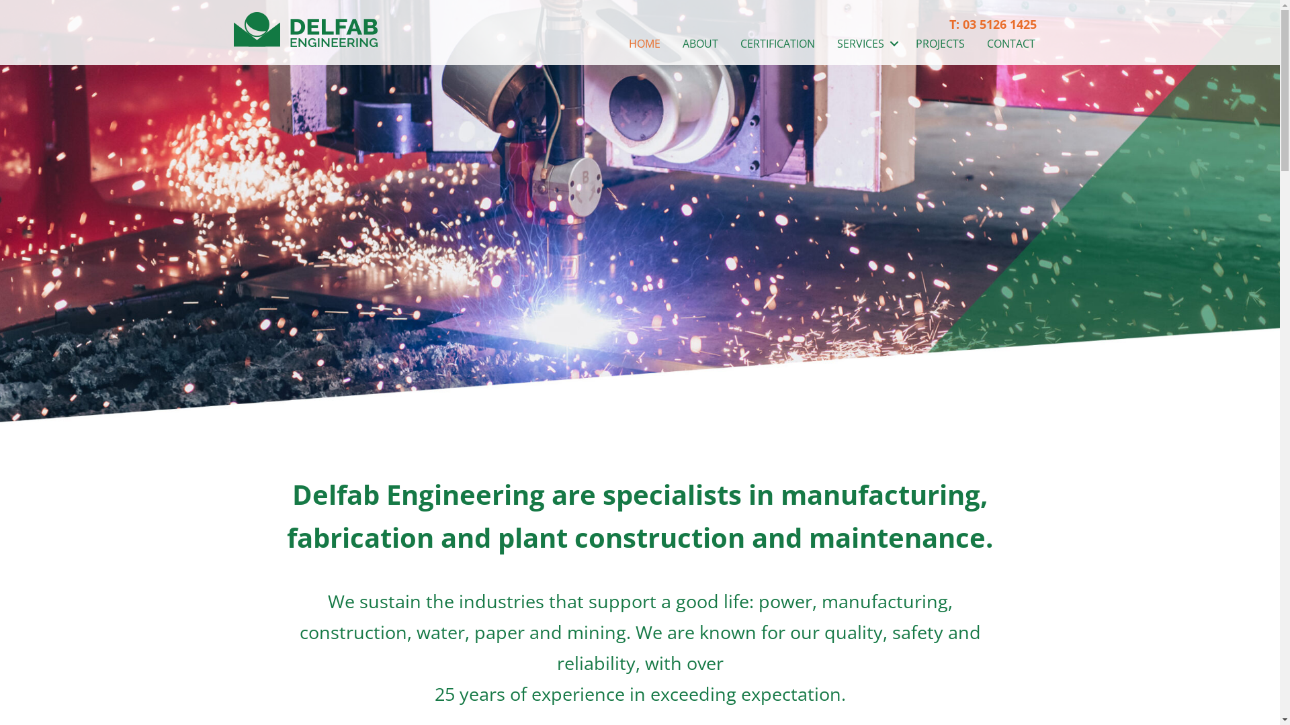 This screenshot has height=725, width=1290. I want to click on 03 5126 1425, so click(1000, 24).